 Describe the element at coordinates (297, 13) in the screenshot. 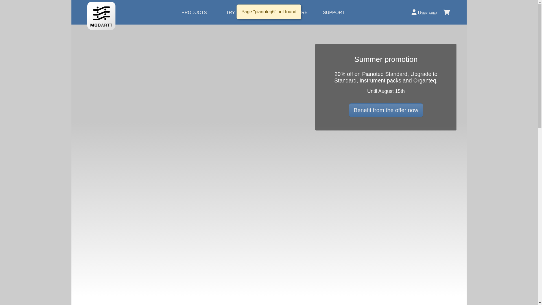

I see `EXPLORE` at that location.